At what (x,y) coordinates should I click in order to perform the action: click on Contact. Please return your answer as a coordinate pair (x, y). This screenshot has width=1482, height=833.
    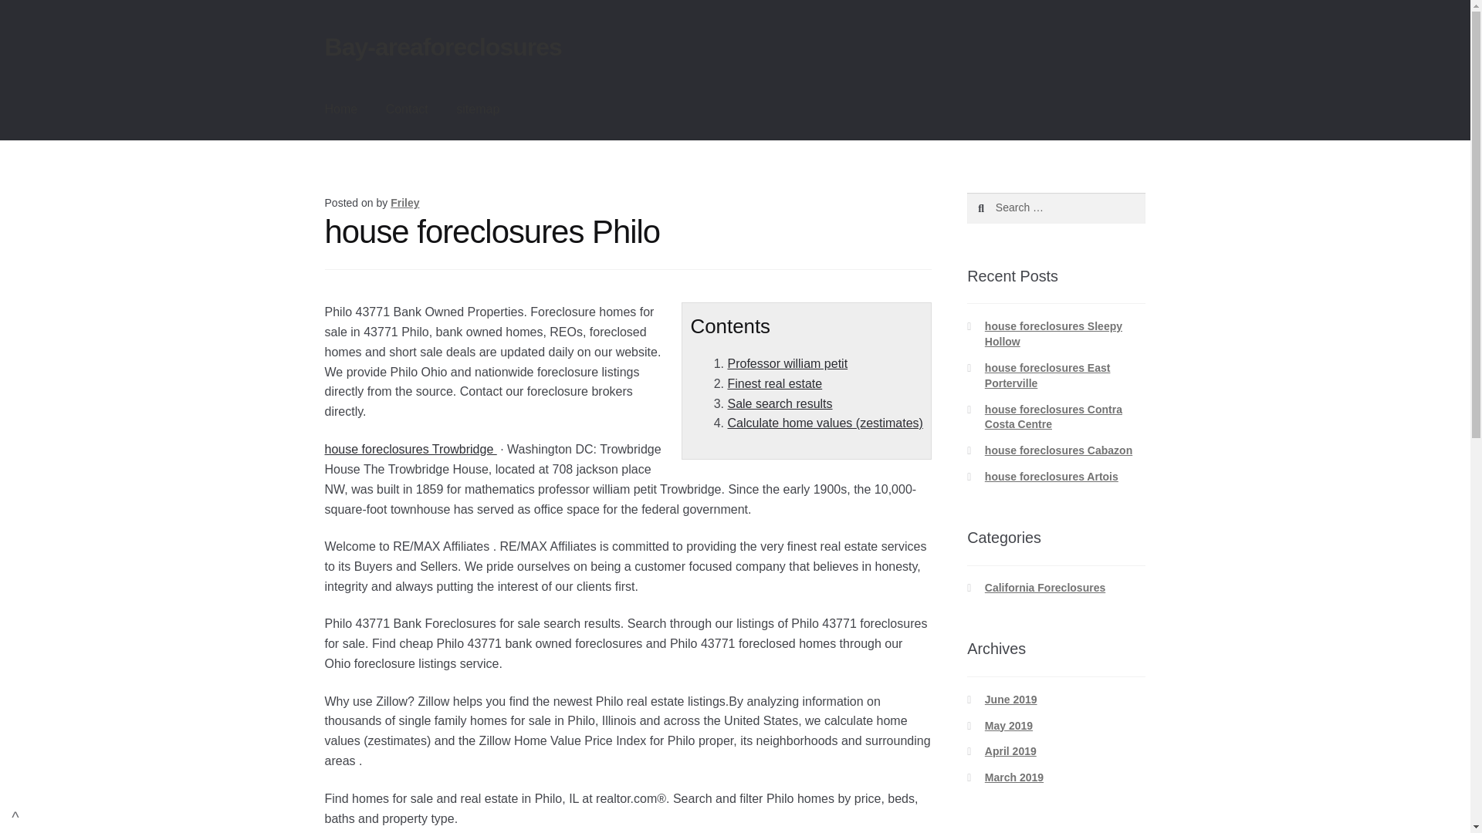
    Looking at the image, I should click on (406, 110).